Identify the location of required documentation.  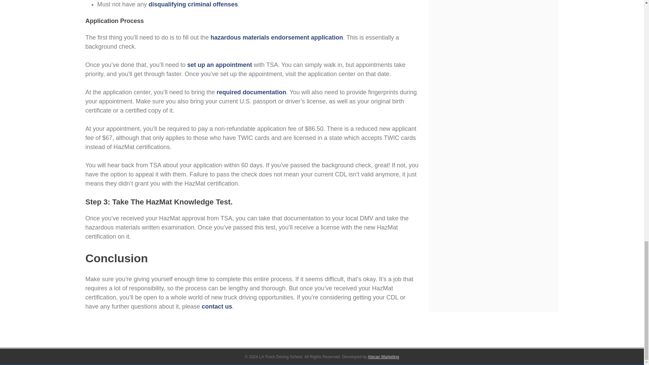
(251, 92).